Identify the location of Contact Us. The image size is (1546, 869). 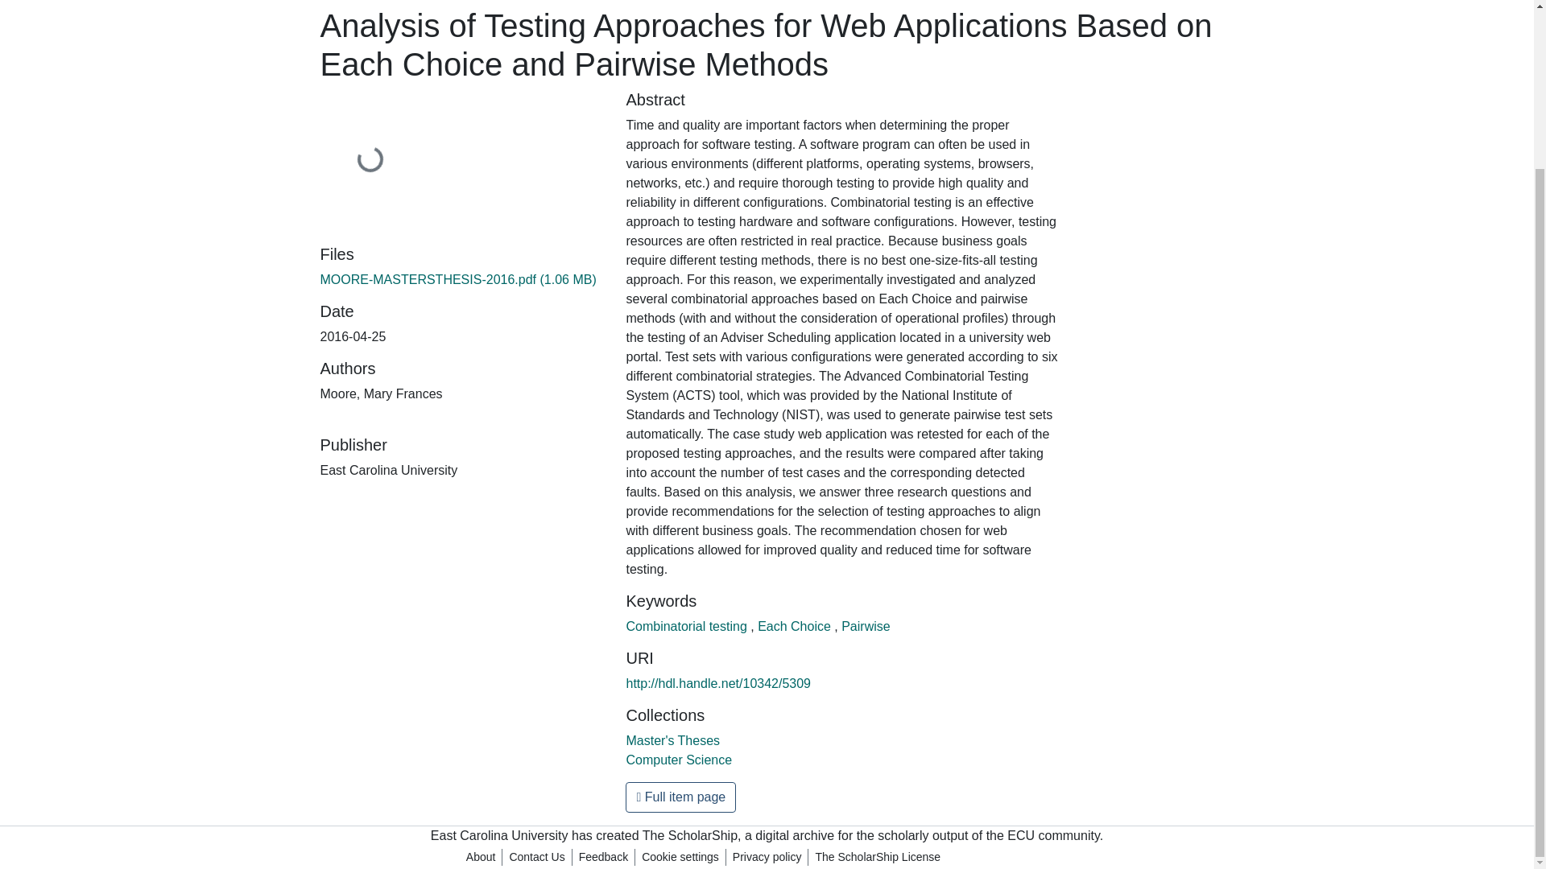
(536, 857).